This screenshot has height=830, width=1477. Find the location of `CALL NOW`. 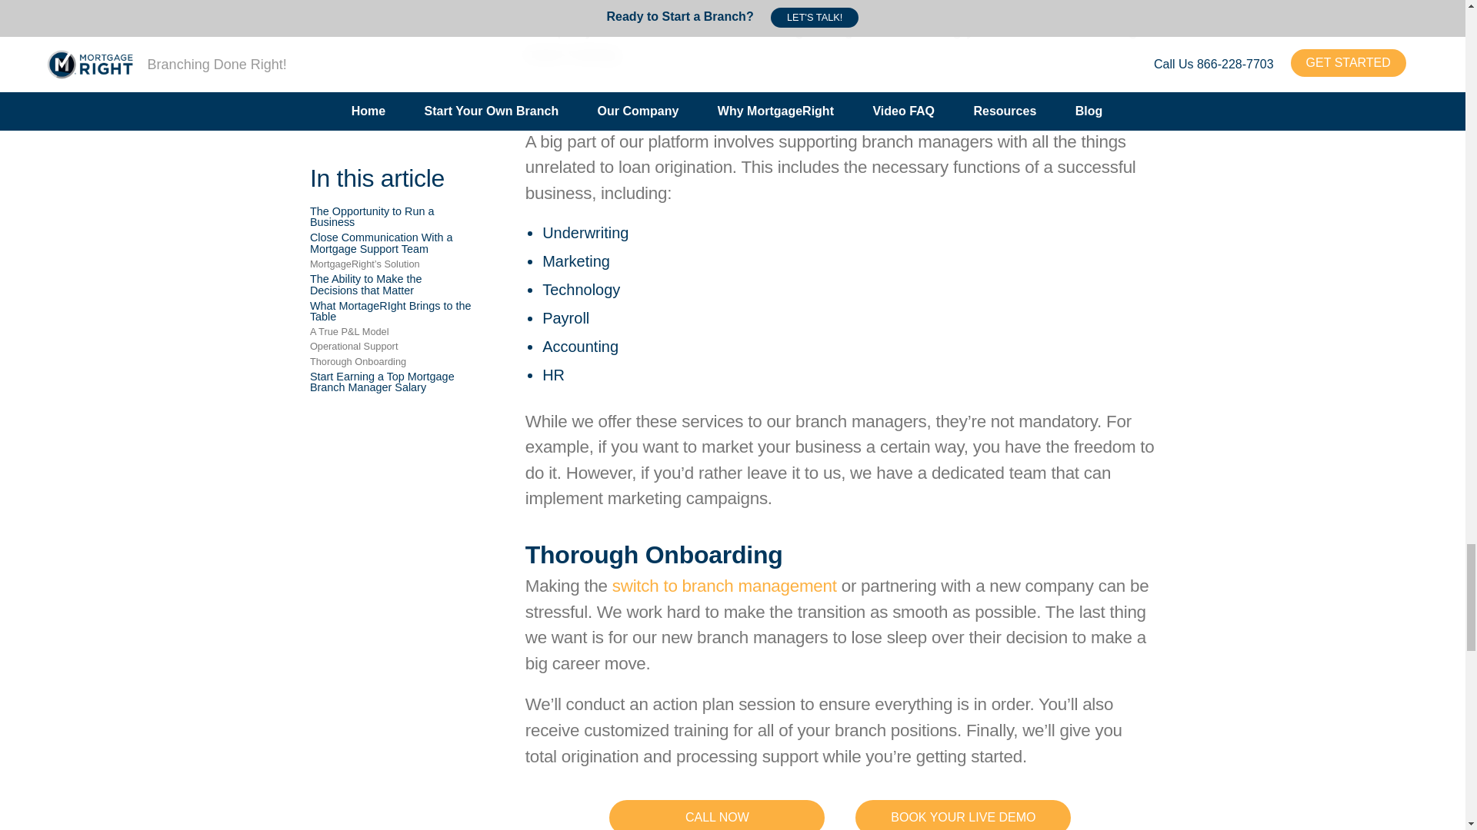

CALL NOW is located at coordinates (716, 815).